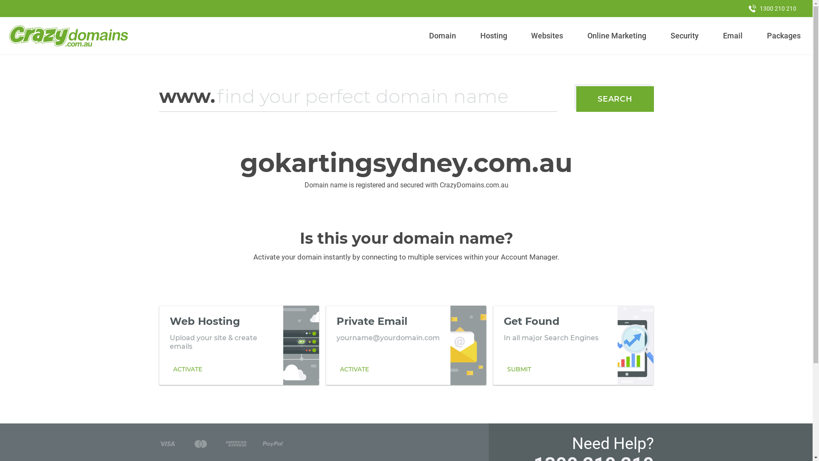 Image resolution: width=819 pixels, height=461 pixels. I want to click on Private Email
yourname@yourdomain.com
ACTIVATE, so click(406, 345).